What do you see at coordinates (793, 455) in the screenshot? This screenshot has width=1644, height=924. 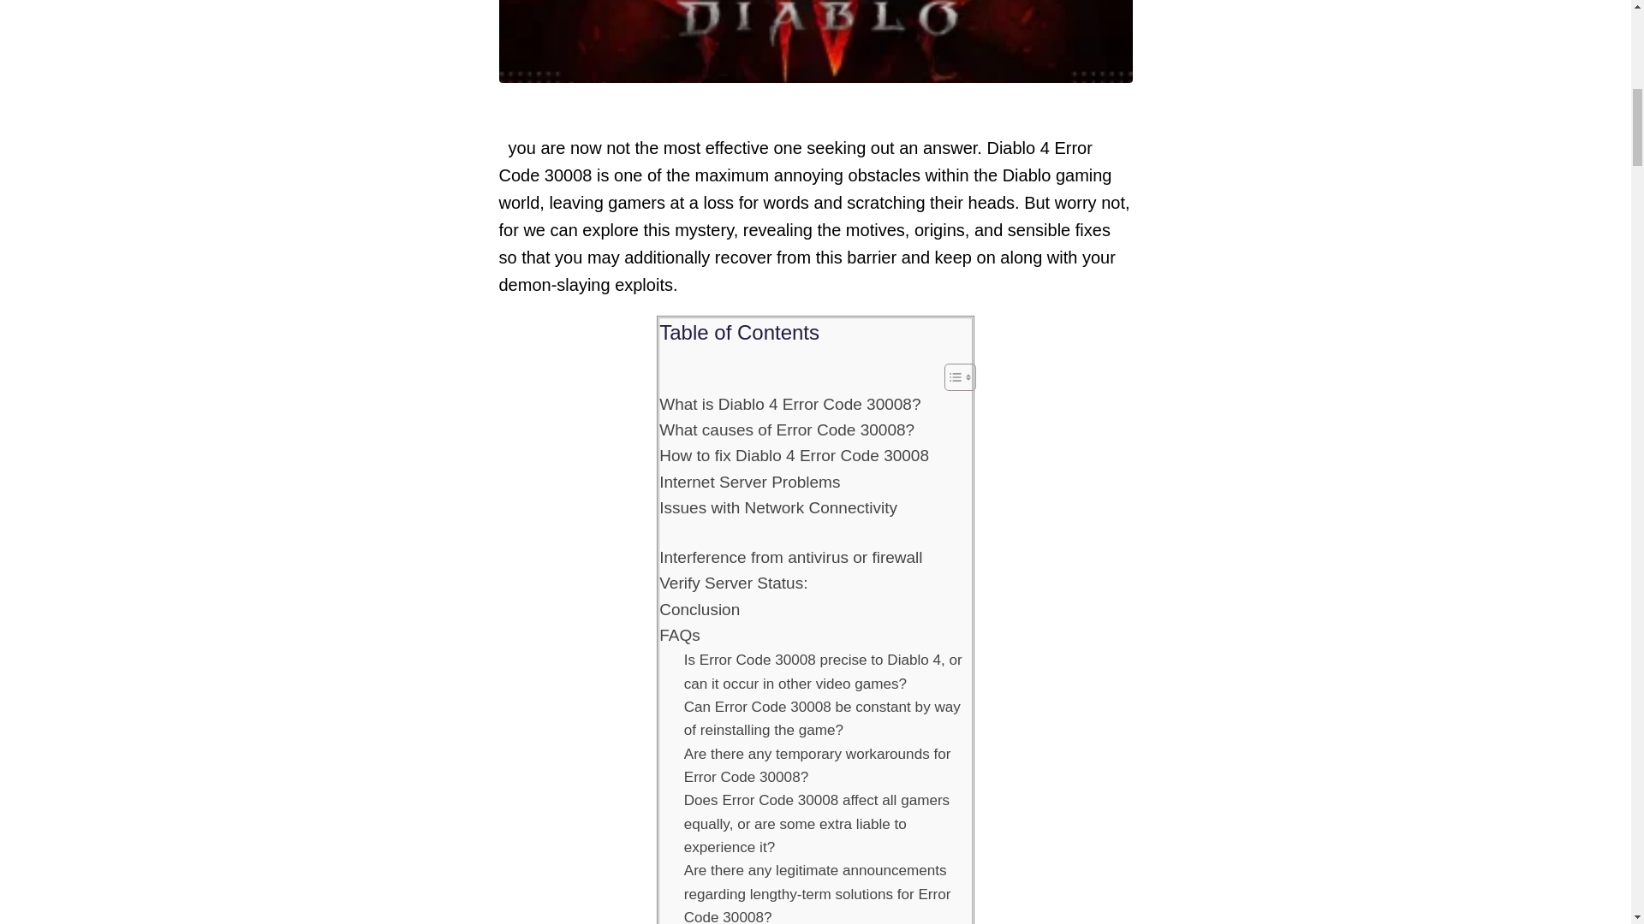 I see `How to fix Diablo 4 Error Code 30008` at bounding box center [793, 455].